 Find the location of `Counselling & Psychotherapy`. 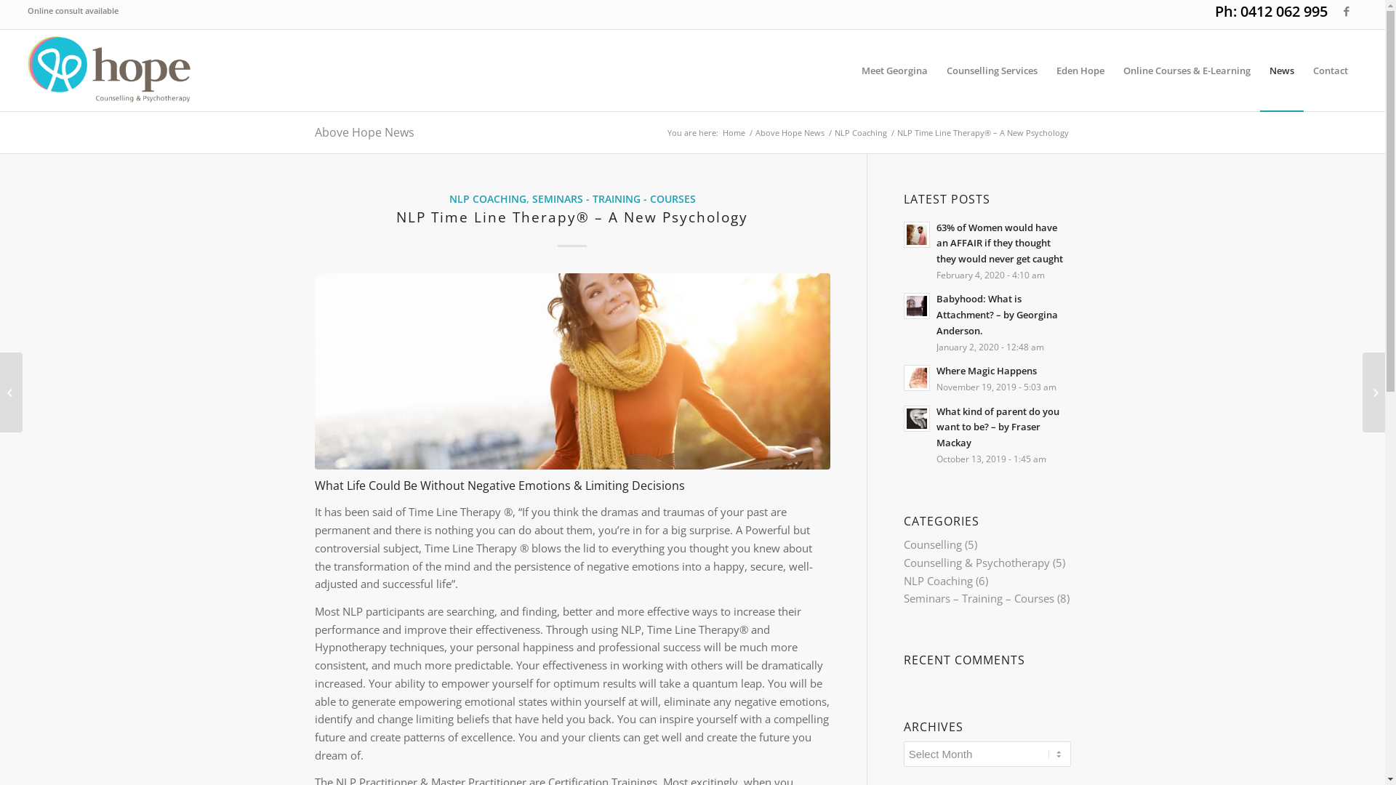

Counselling & Psychotherapy is located at coordinates (977, 563).